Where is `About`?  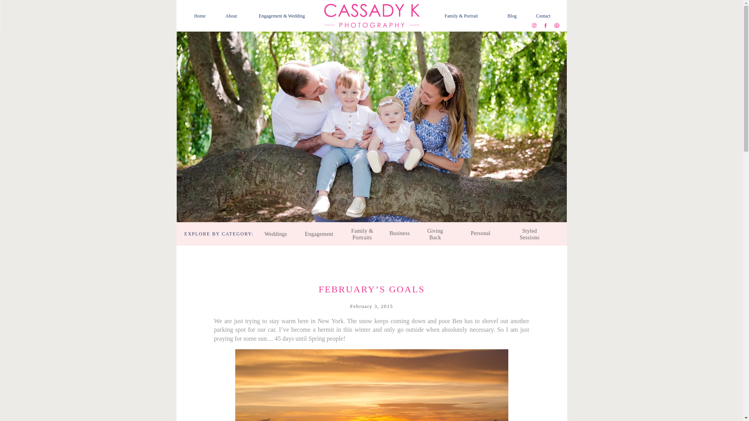
About is located at coordinates (231, 16).